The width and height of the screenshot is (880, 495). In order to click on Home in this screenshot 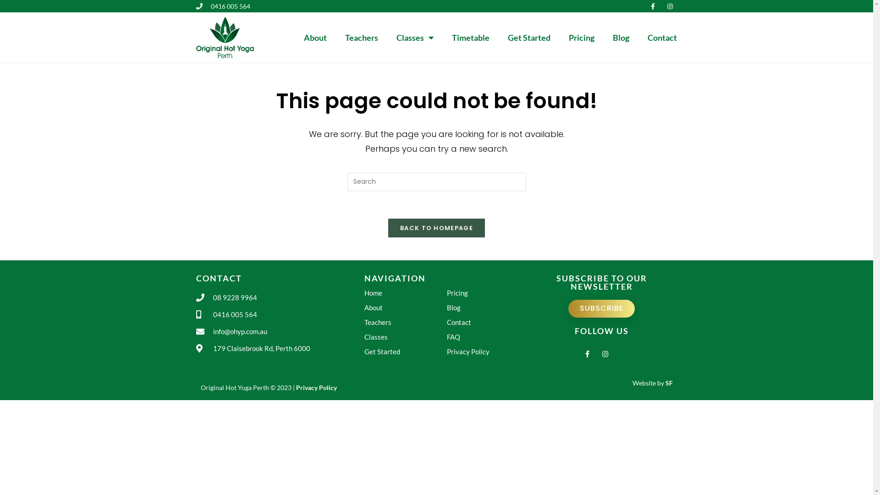, I will do `click(406, 293)`.